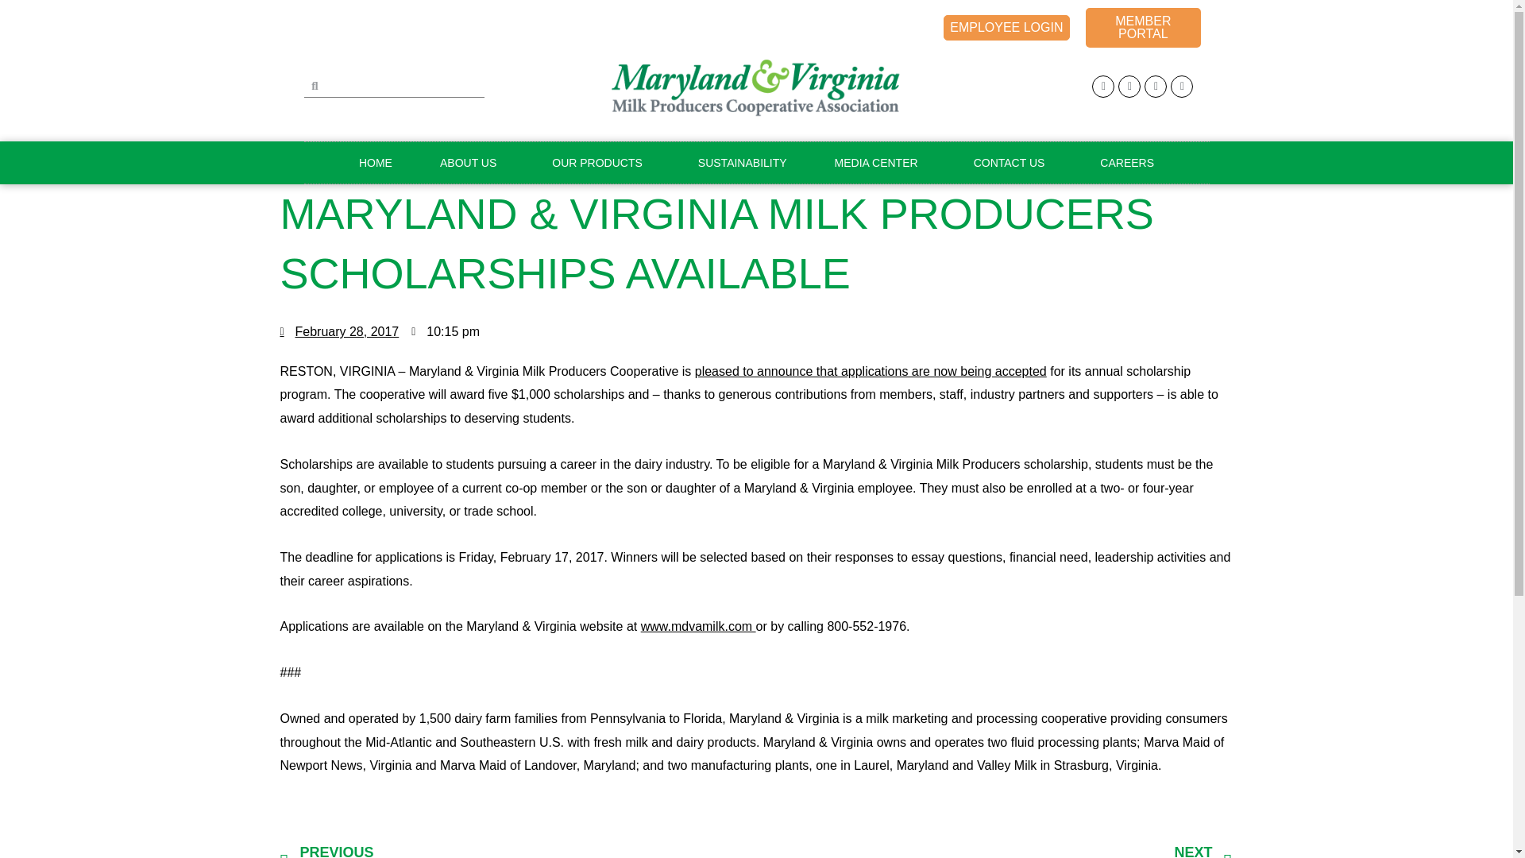 The width and height of the screenshot is (1525, 858). Describe the element at coordinates (1182, 87) in the screenshot. I see `Linkedin` at that location.